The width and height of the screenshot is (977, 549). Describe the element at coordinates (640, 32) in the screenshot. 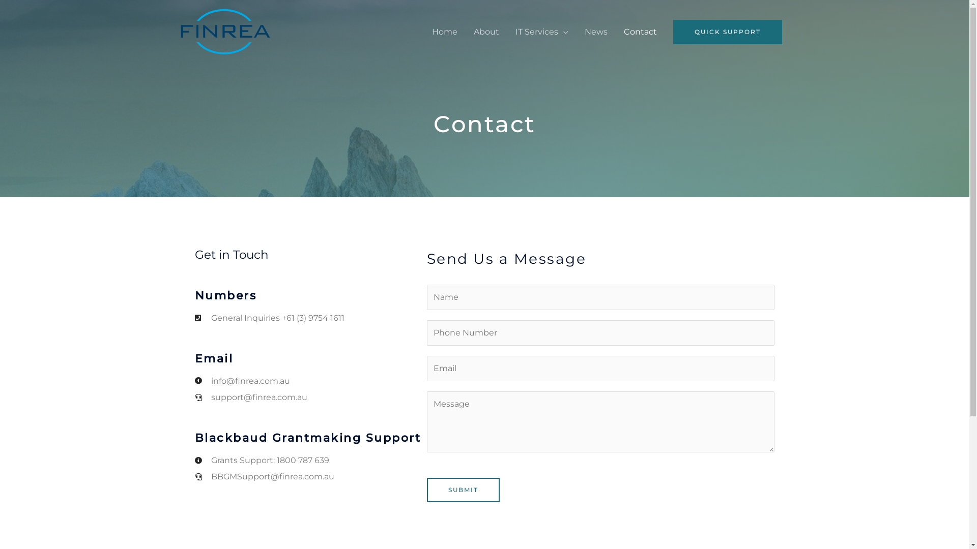

I see `Contact` at that location.